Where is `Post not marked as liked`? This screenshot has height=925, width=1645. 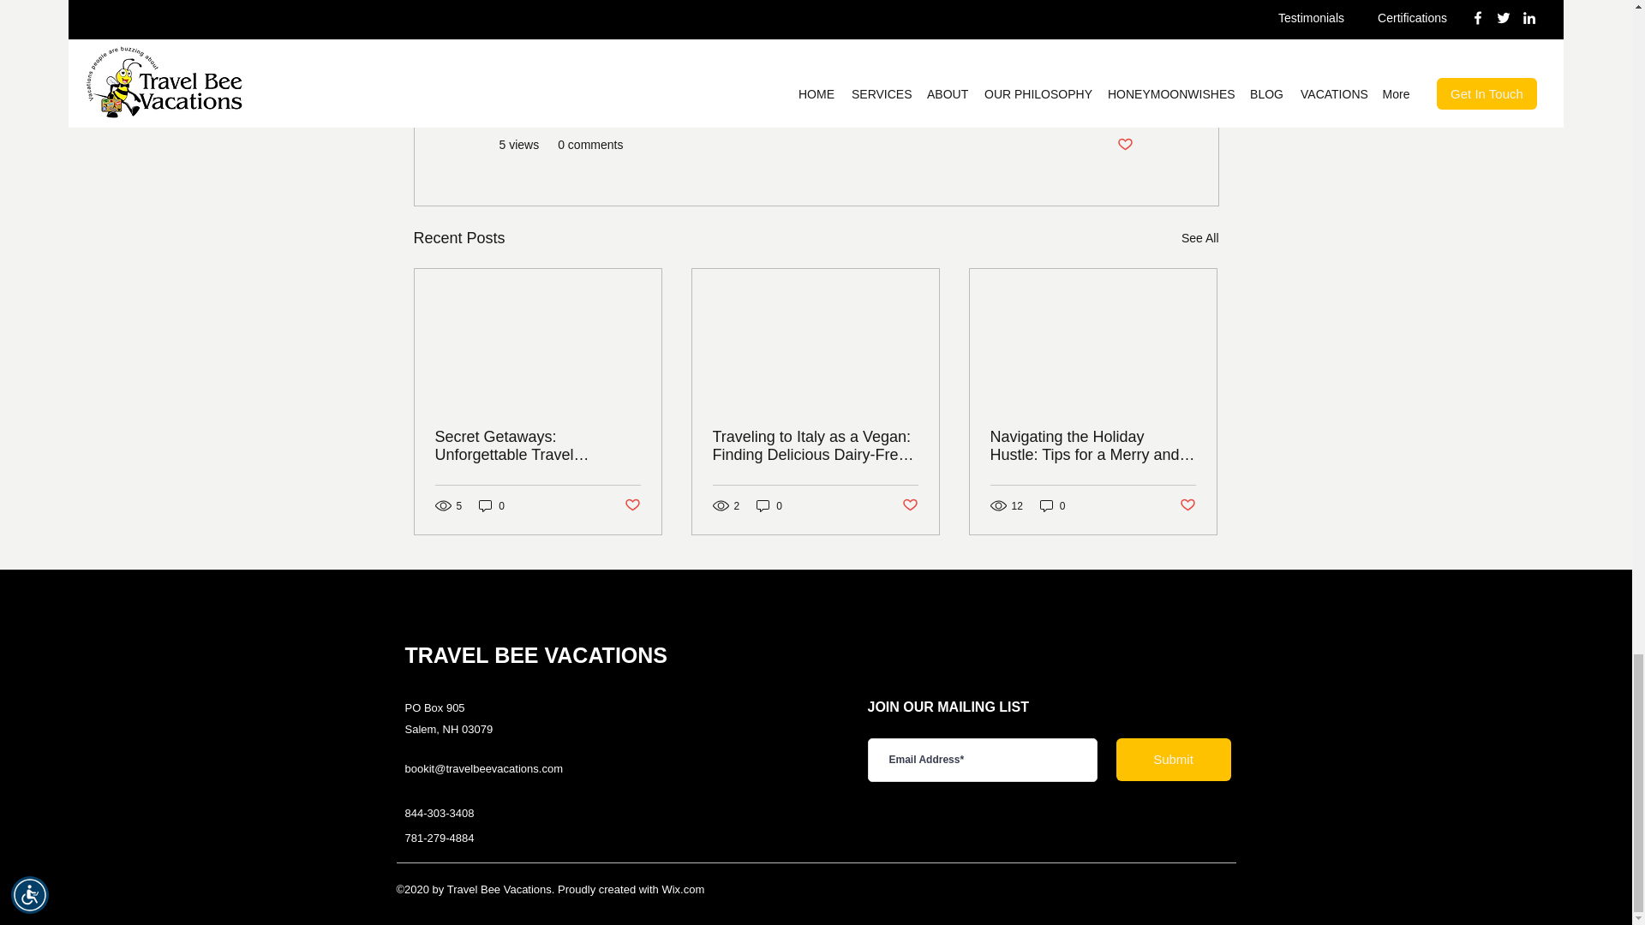
Post not marked as liked is located at coordinates (1124, 145).